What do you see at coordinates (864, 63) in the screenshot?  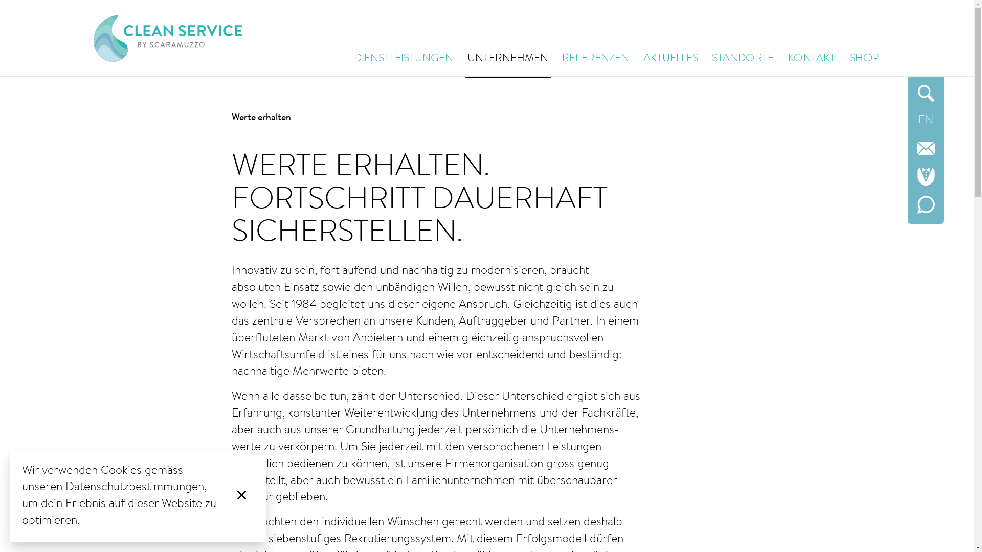 I see `SHOP` at bounding box center [864, 63].